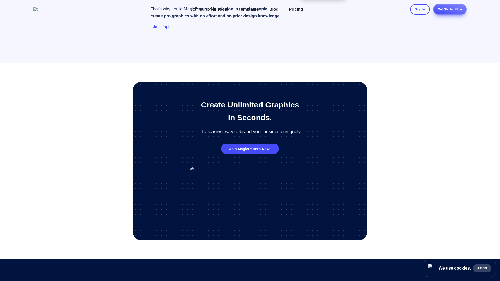  What do you see at coordinates (250, 149) in the screenshot?
I see `Join MagicPattern Now!` at bounding box center [250, 149].